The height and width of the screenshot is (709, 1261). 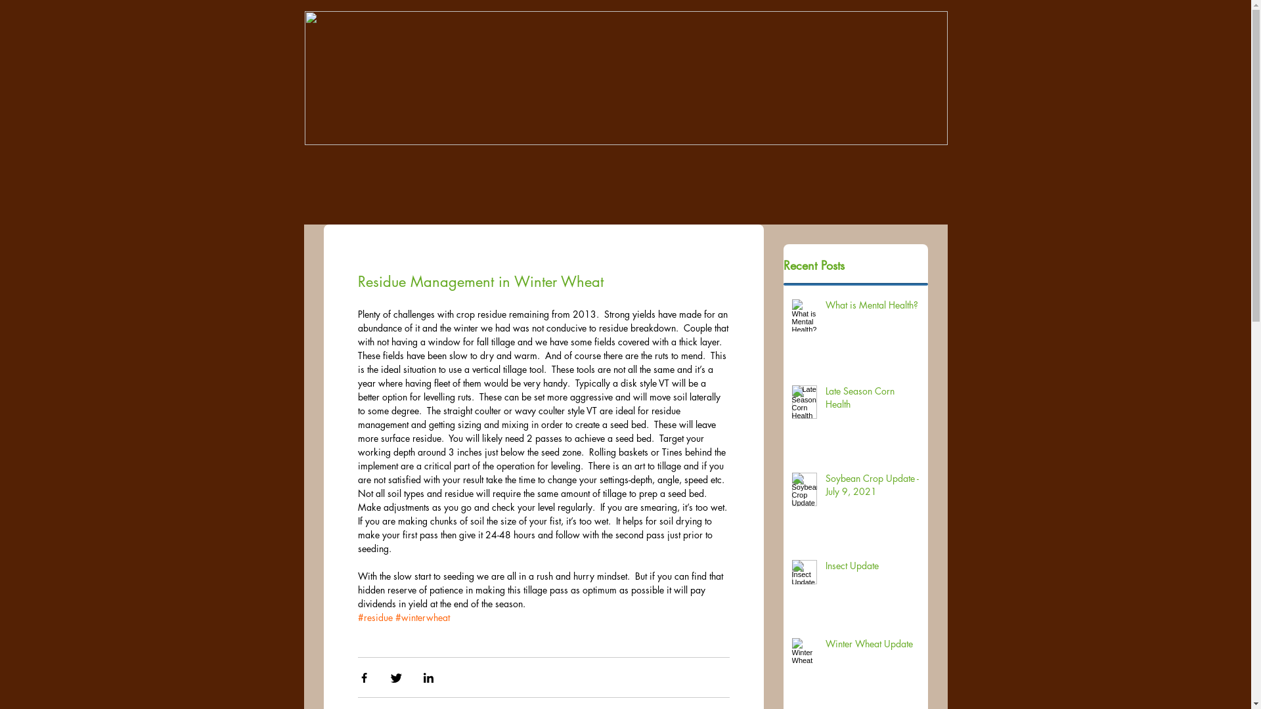 I want to click on Agronomy Advantage, so click(x=627, y=78).